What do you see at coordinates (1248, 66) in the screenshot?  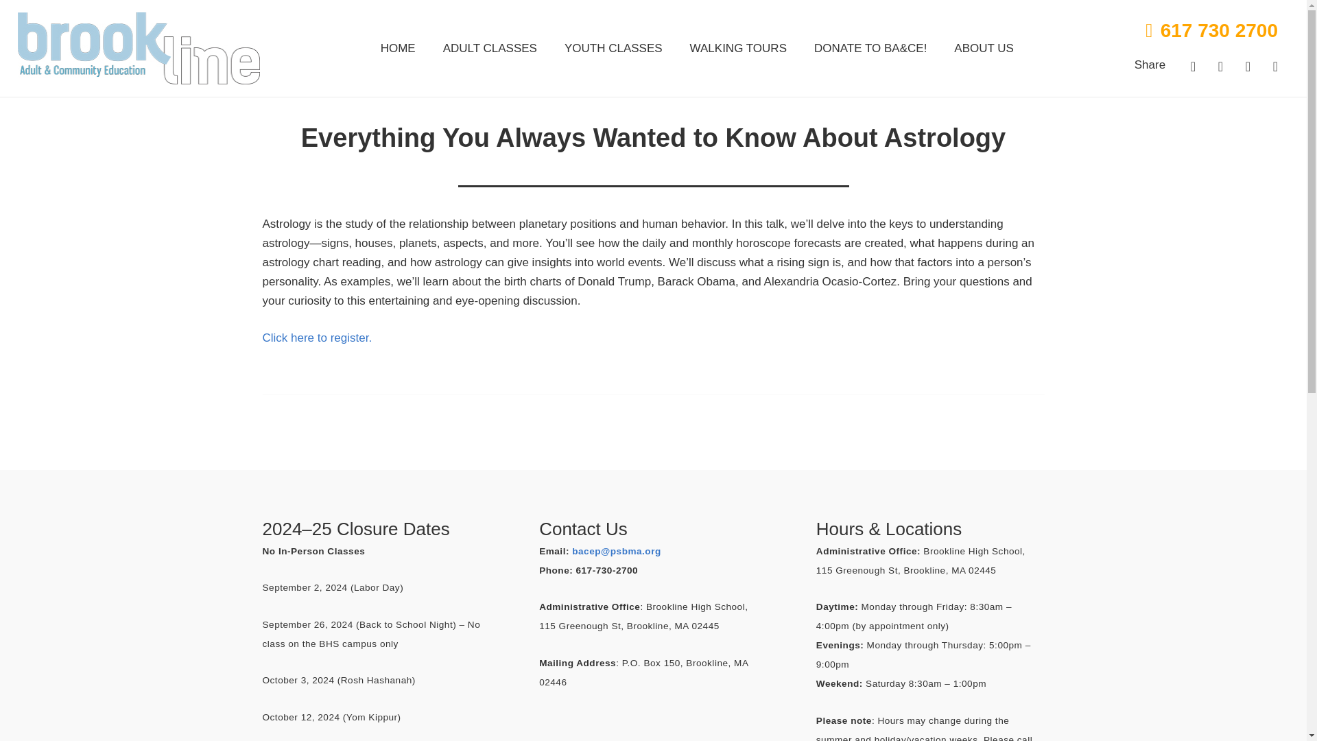 I see `Yelp` at bounding box center [1248, 66].